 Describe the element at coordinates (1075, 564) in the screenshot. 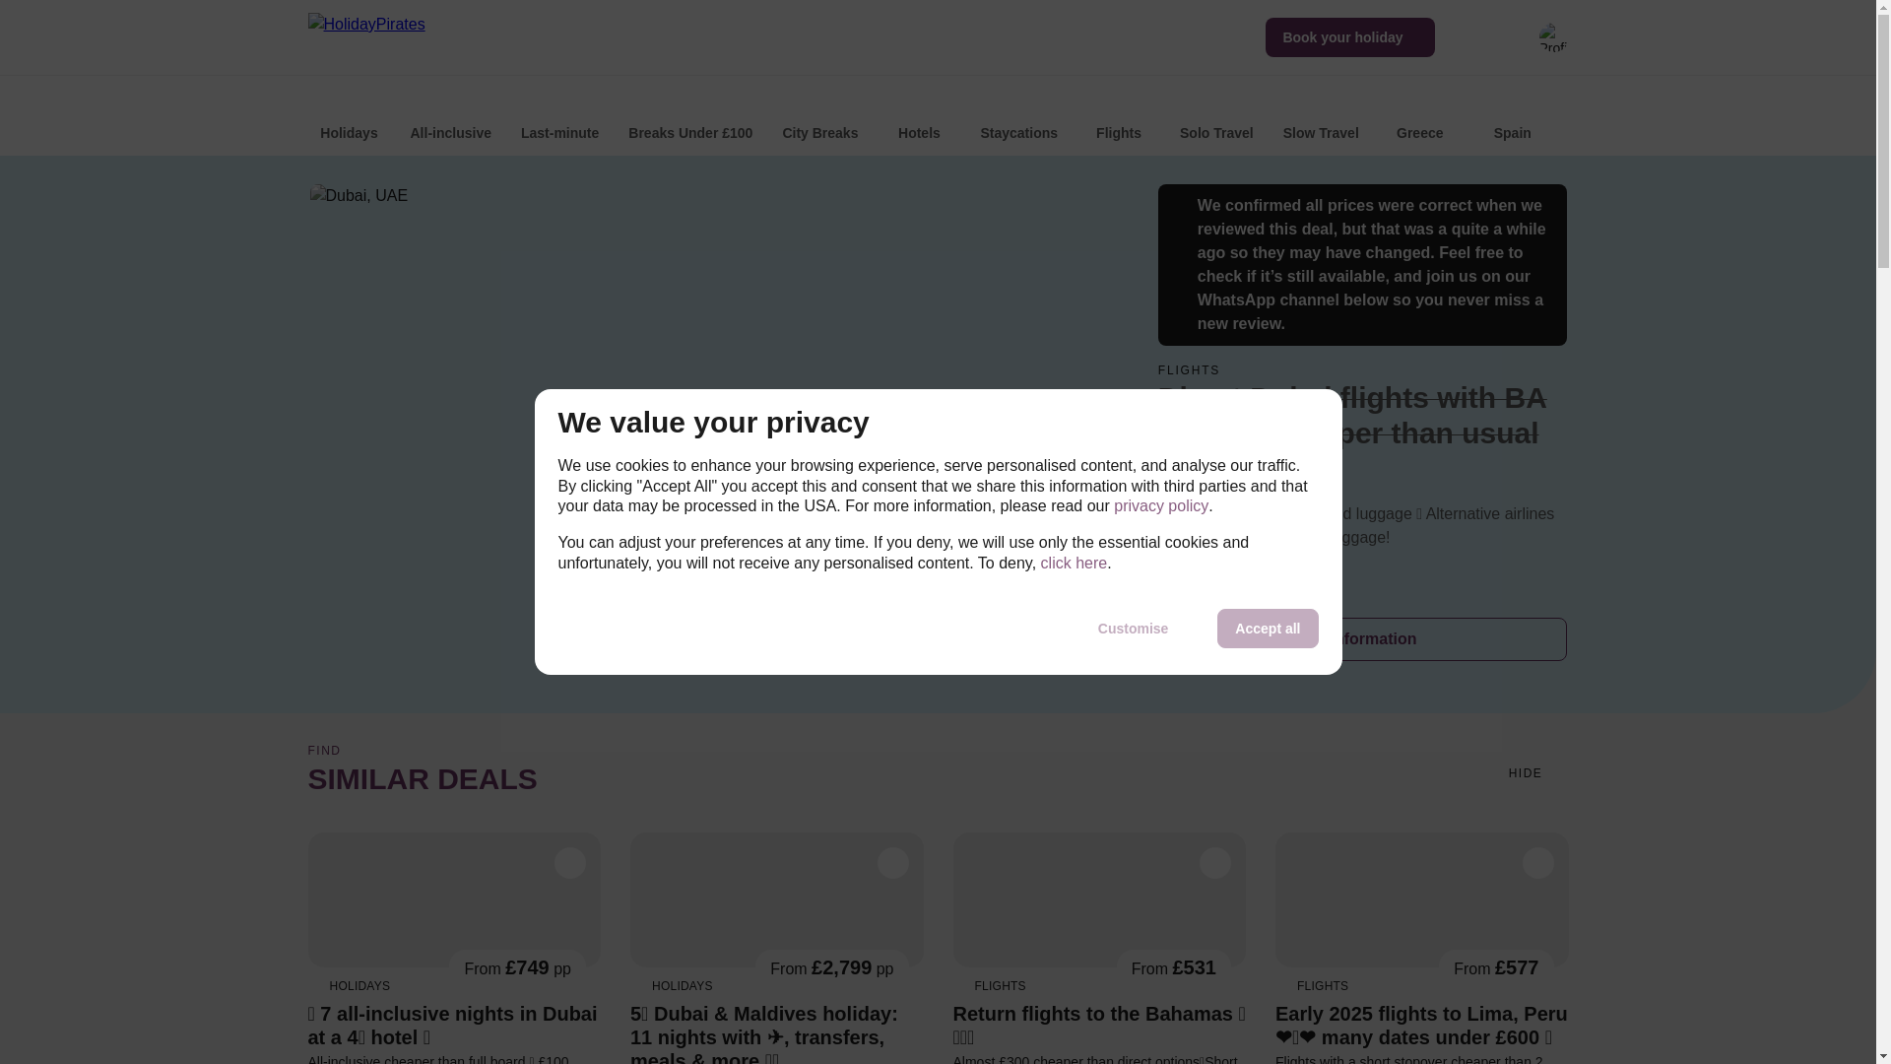

I see `click here` at that location.